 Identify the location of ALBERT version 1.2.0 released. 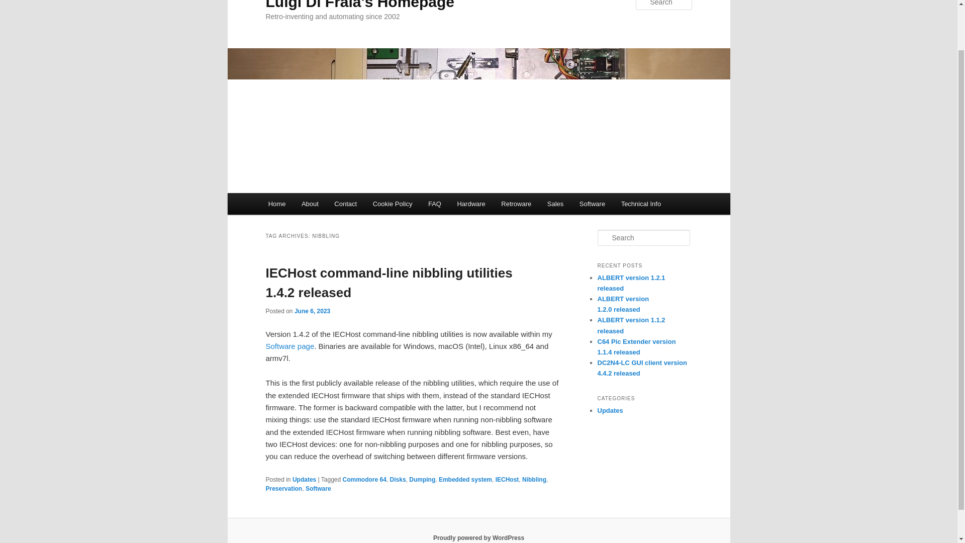
(623, 304).